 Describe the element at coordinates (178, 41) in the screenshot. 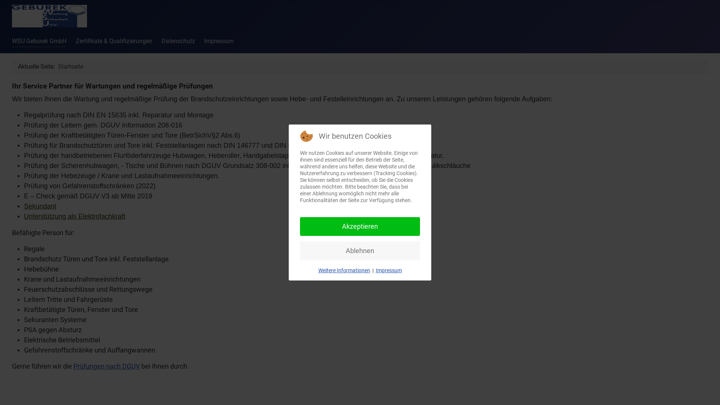

I see `Datenschutz` at that location.